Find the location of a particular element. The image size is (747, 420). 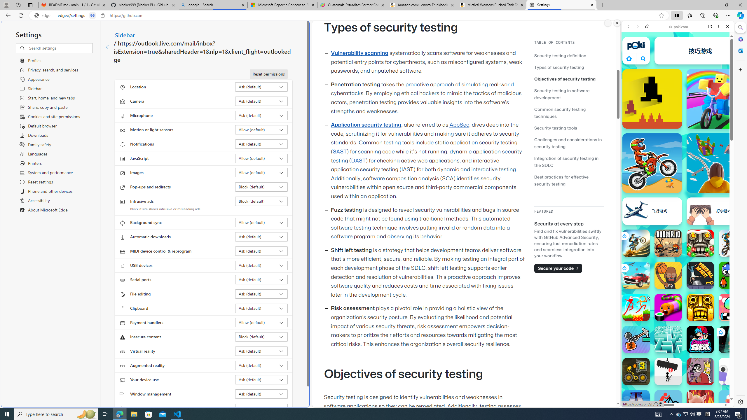

USB devices Ask (default) is located at coordinates (261, 265).